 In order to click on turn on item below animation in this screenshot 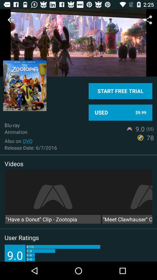, I will do `click(27, 141)`.